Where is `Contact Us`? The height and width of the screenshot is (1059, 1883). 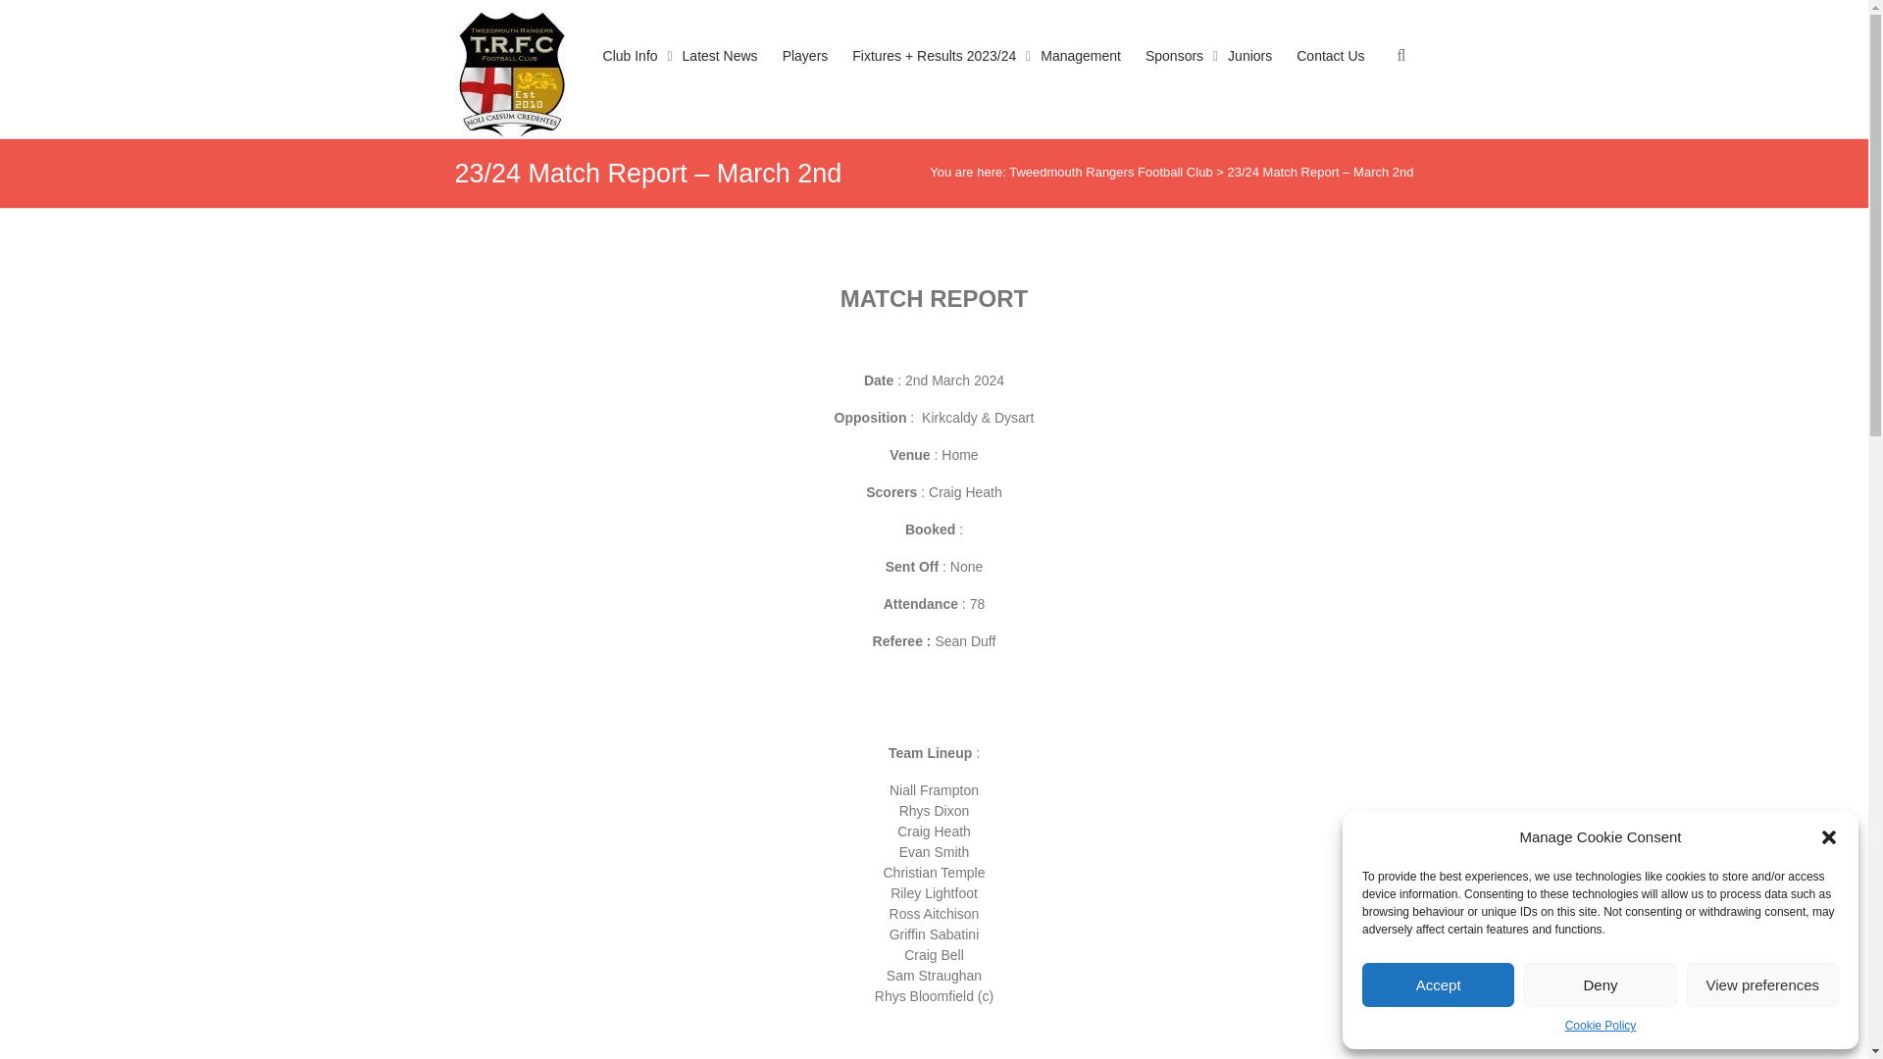
Contact Us is located at coordinates (1330, 75).